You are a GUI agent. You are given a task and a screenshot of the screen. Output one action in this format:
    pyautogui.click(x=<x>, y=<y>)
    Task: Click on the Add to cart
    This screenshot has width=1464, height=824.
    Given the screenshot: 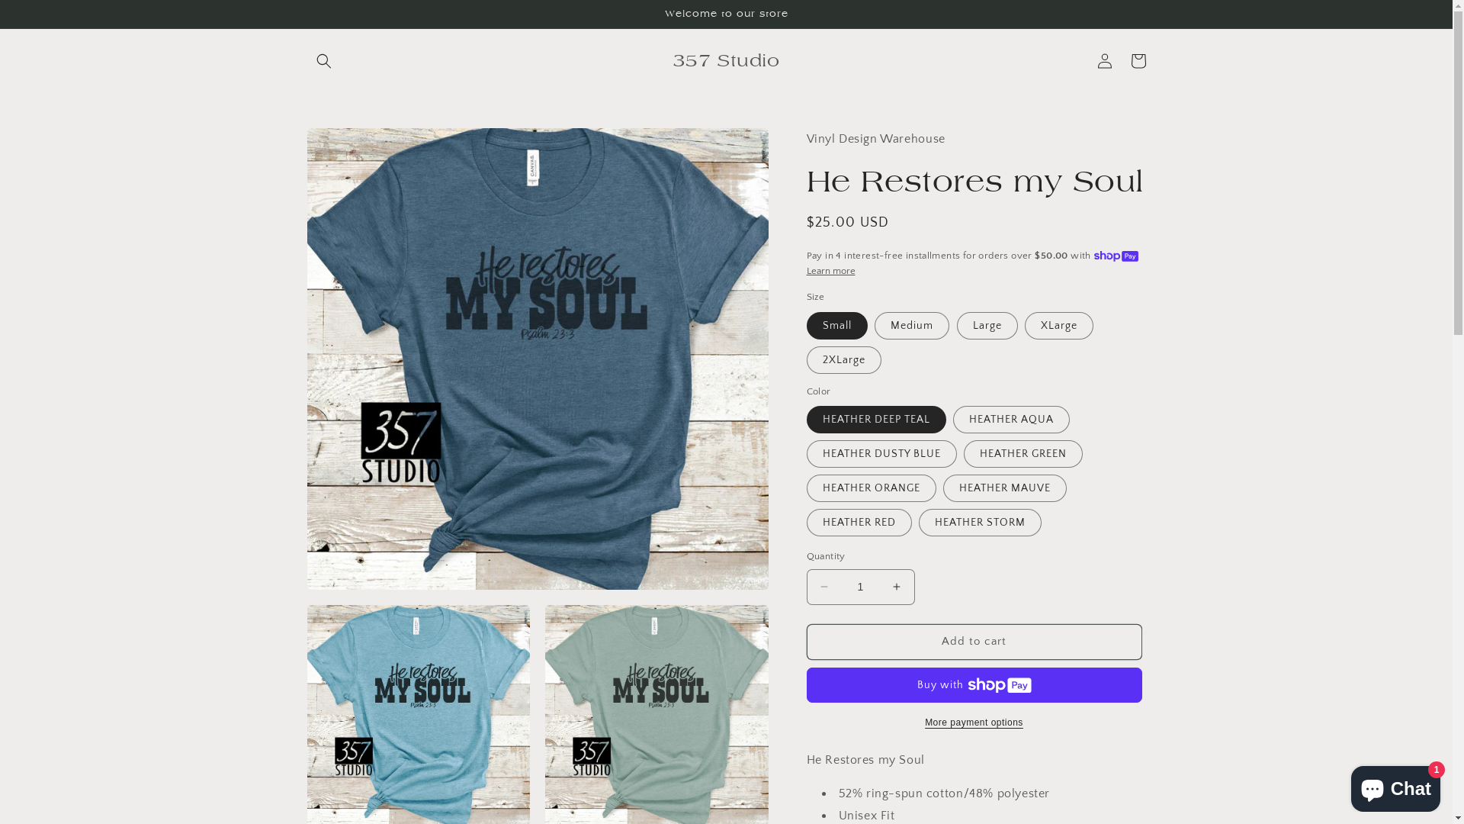 What is the action you would take?
    pyautogui.click(x=974, y=642)
    